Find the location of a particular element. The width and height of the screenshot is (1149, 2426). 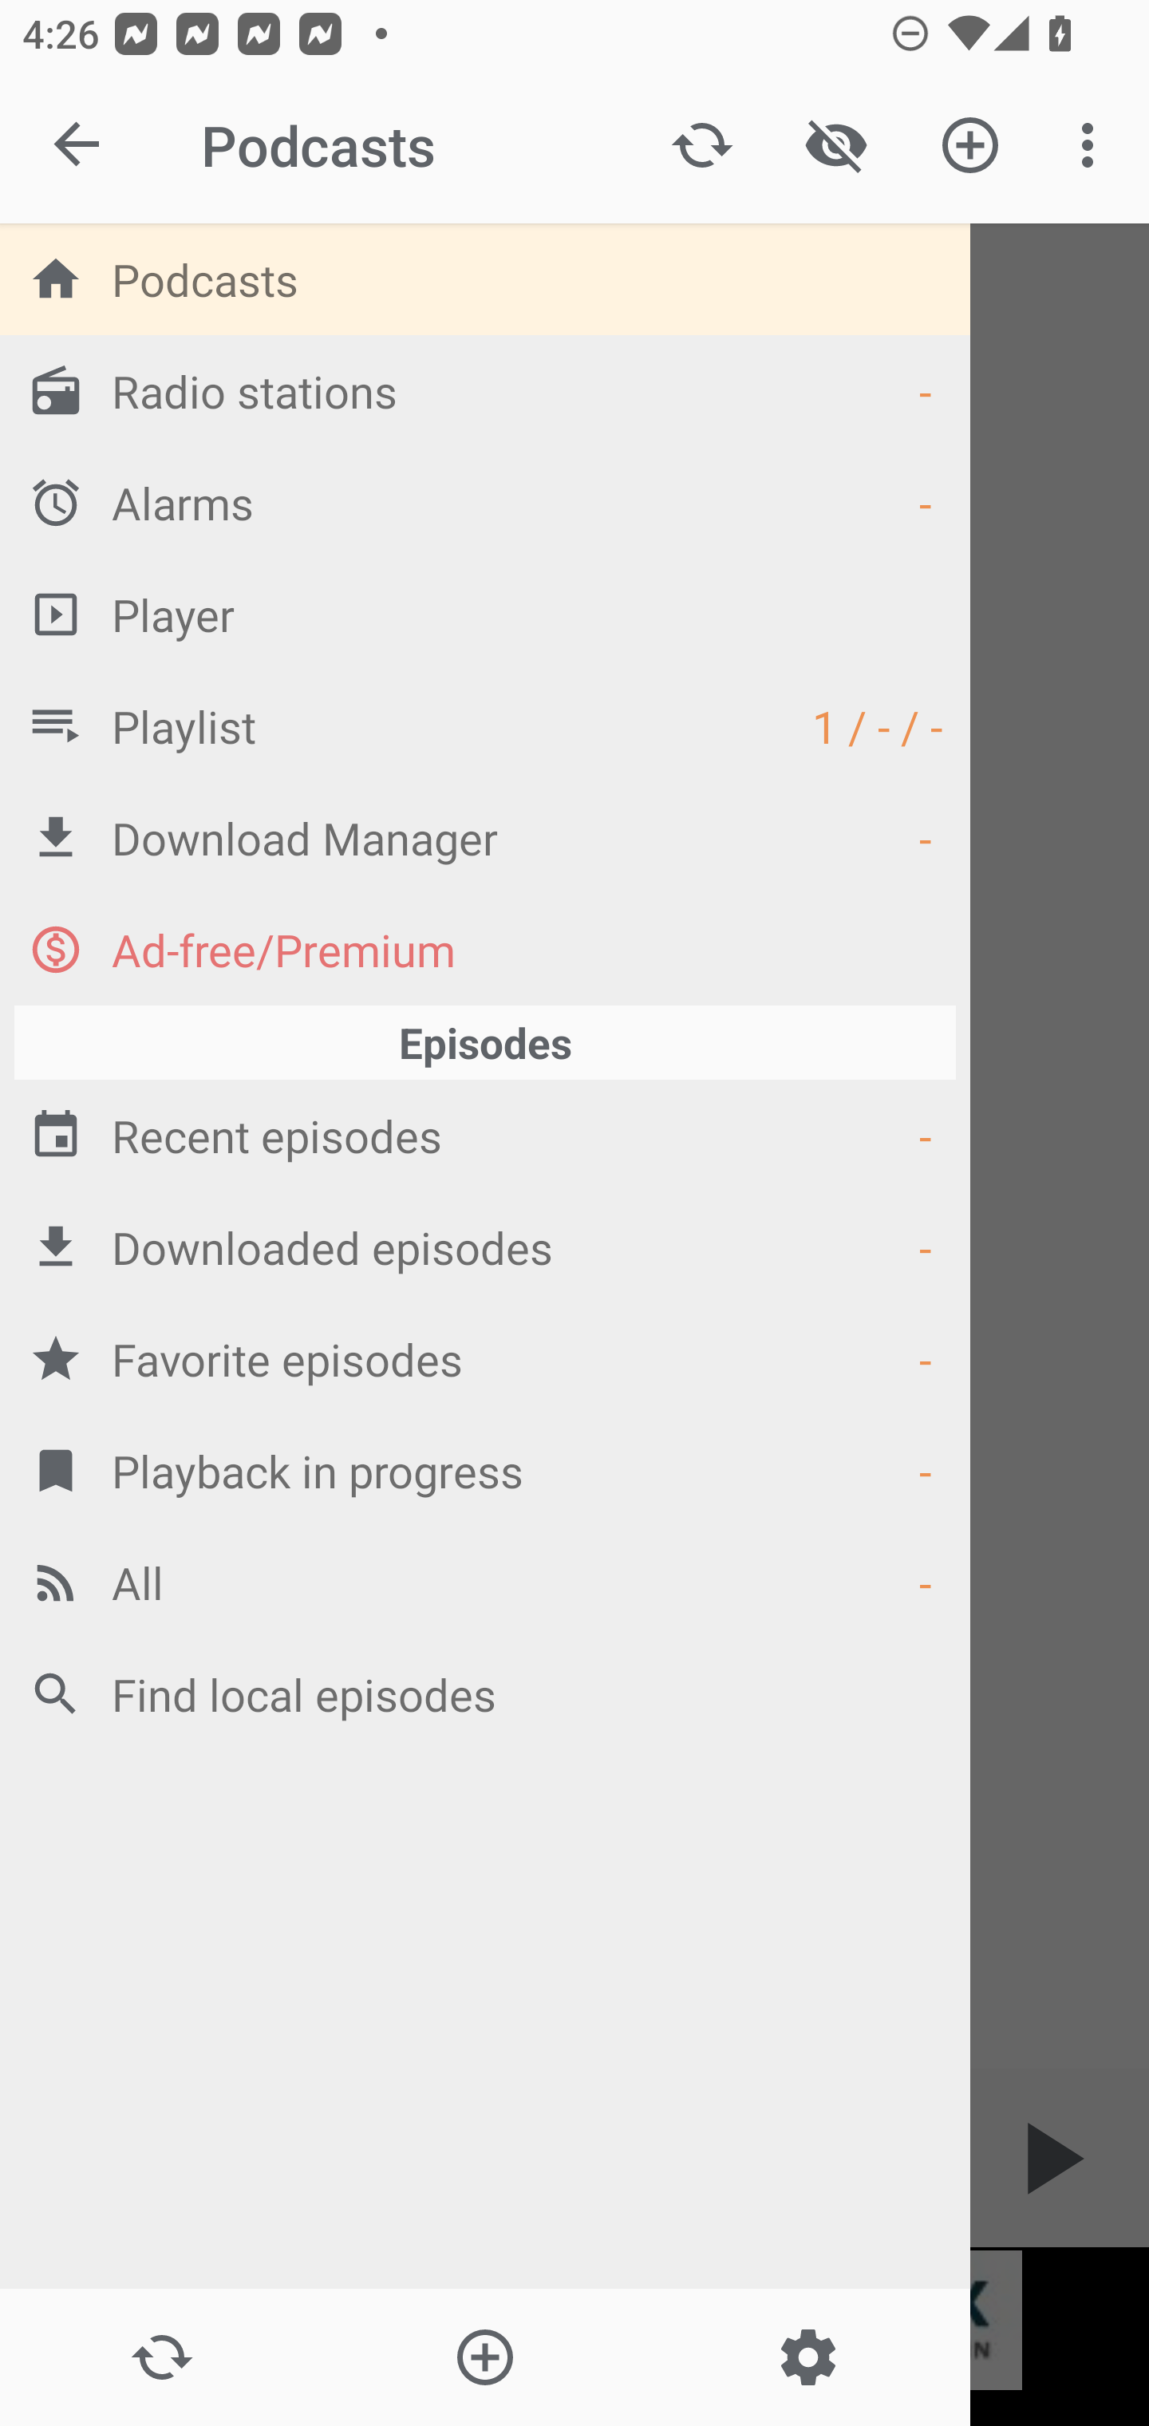

Alarms  -  is located at coordinates (485, 502).